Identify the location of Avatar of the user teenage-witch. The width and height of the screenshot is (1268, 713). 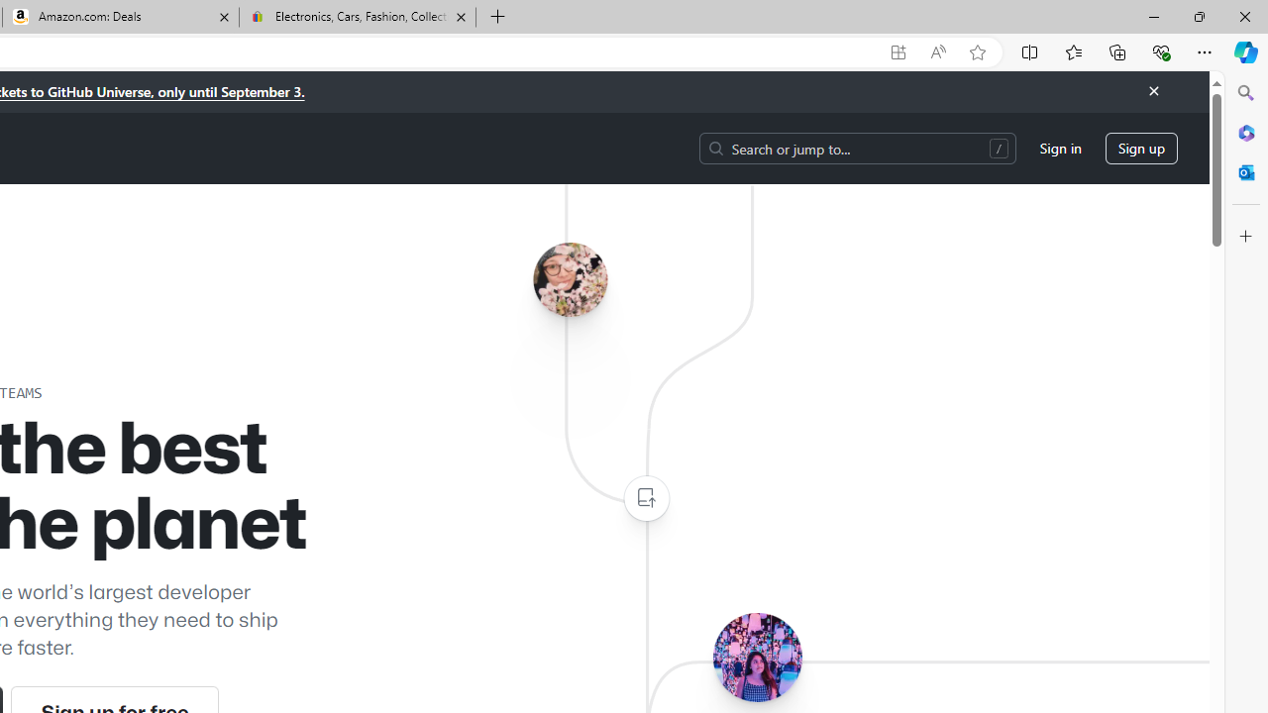
(757, 657).